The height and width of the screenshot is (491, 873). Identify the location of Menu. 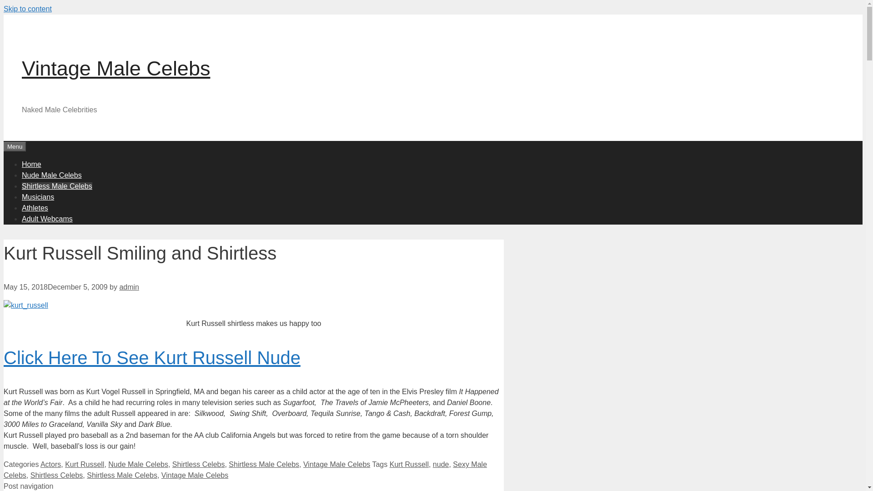
(15, 146).